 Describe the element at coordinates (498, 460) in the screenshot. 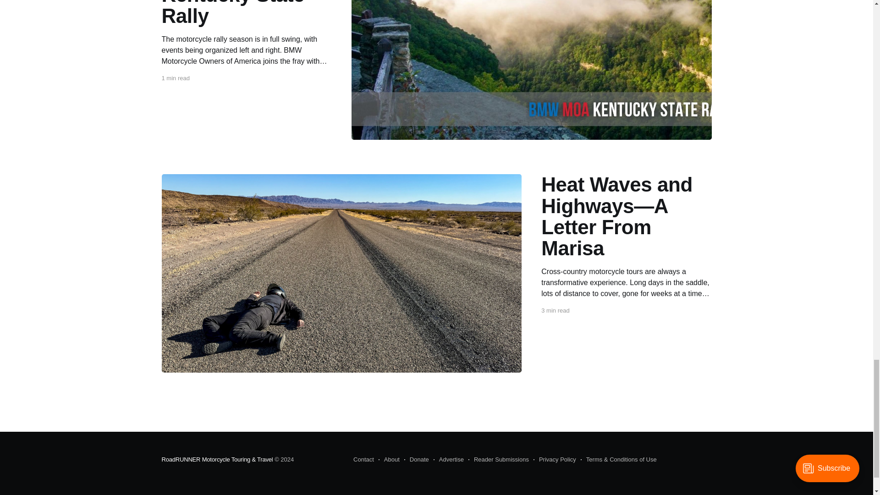

I see `Reader Submissions` at that location.